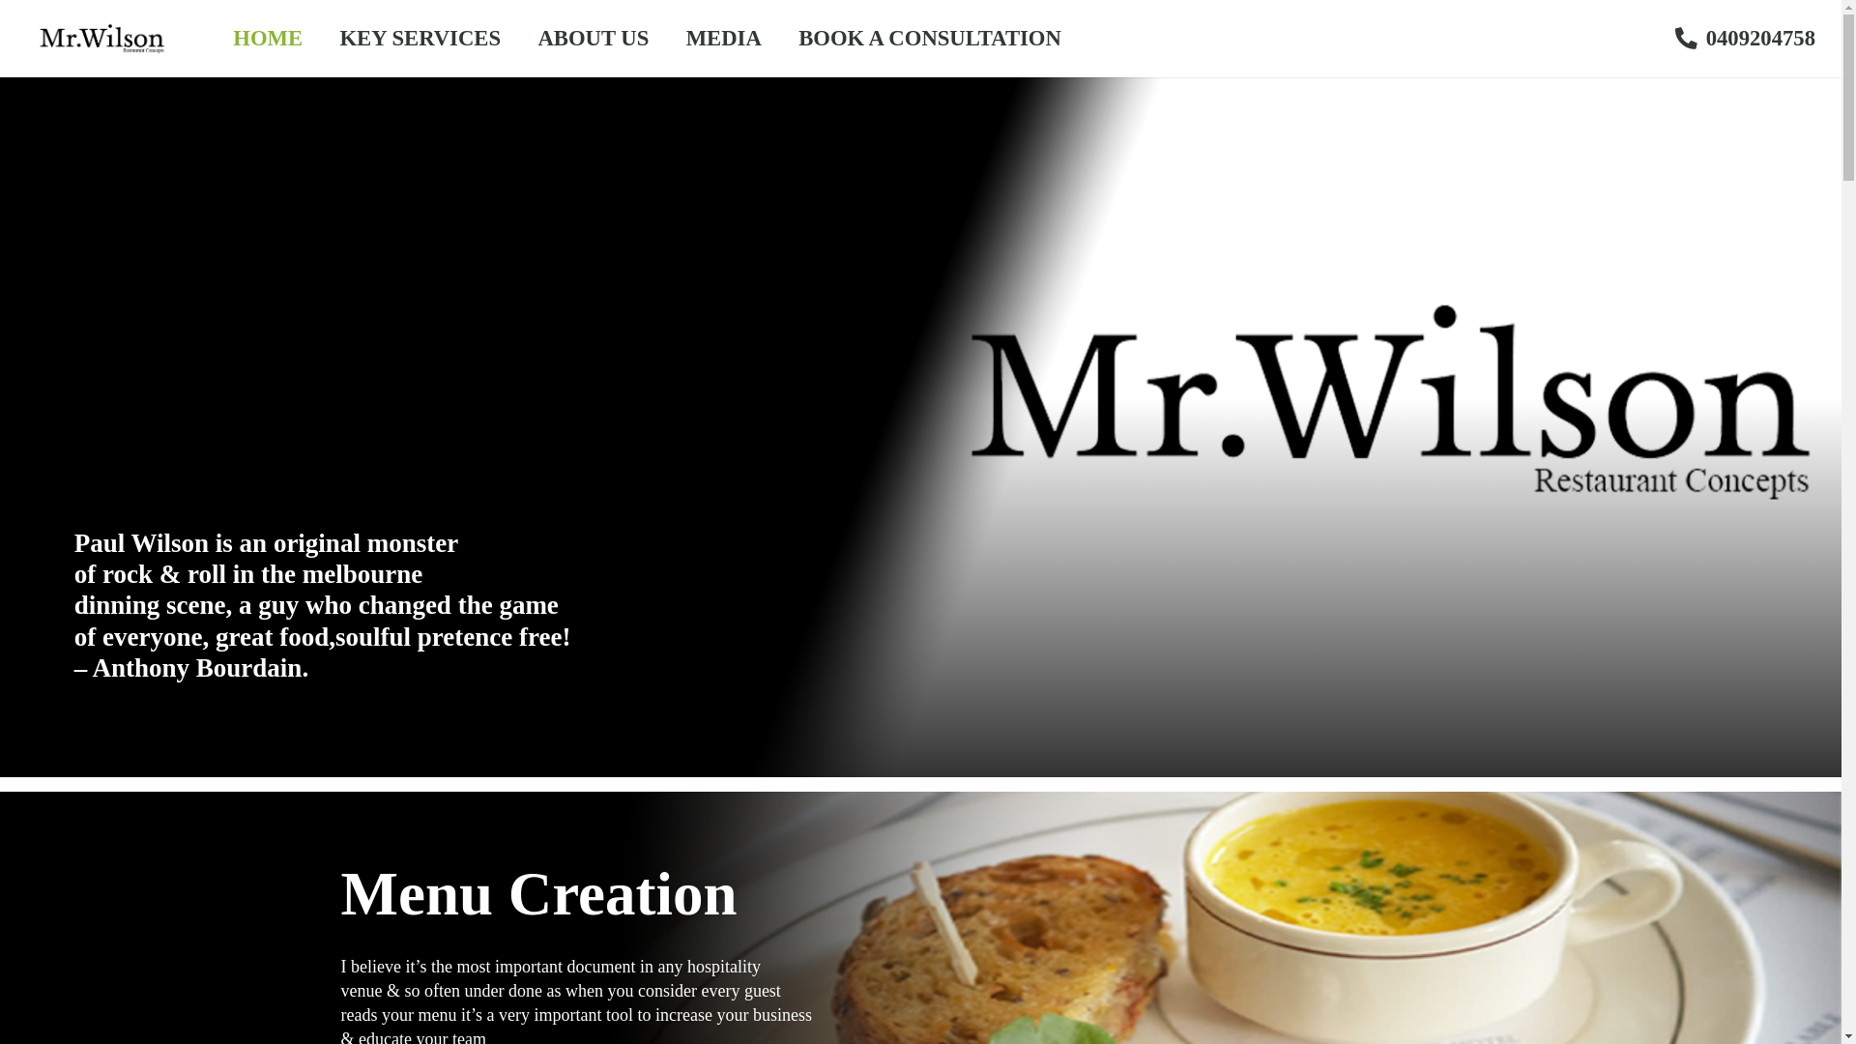  I want to click on KEY SERVICES, so click(420, 39).